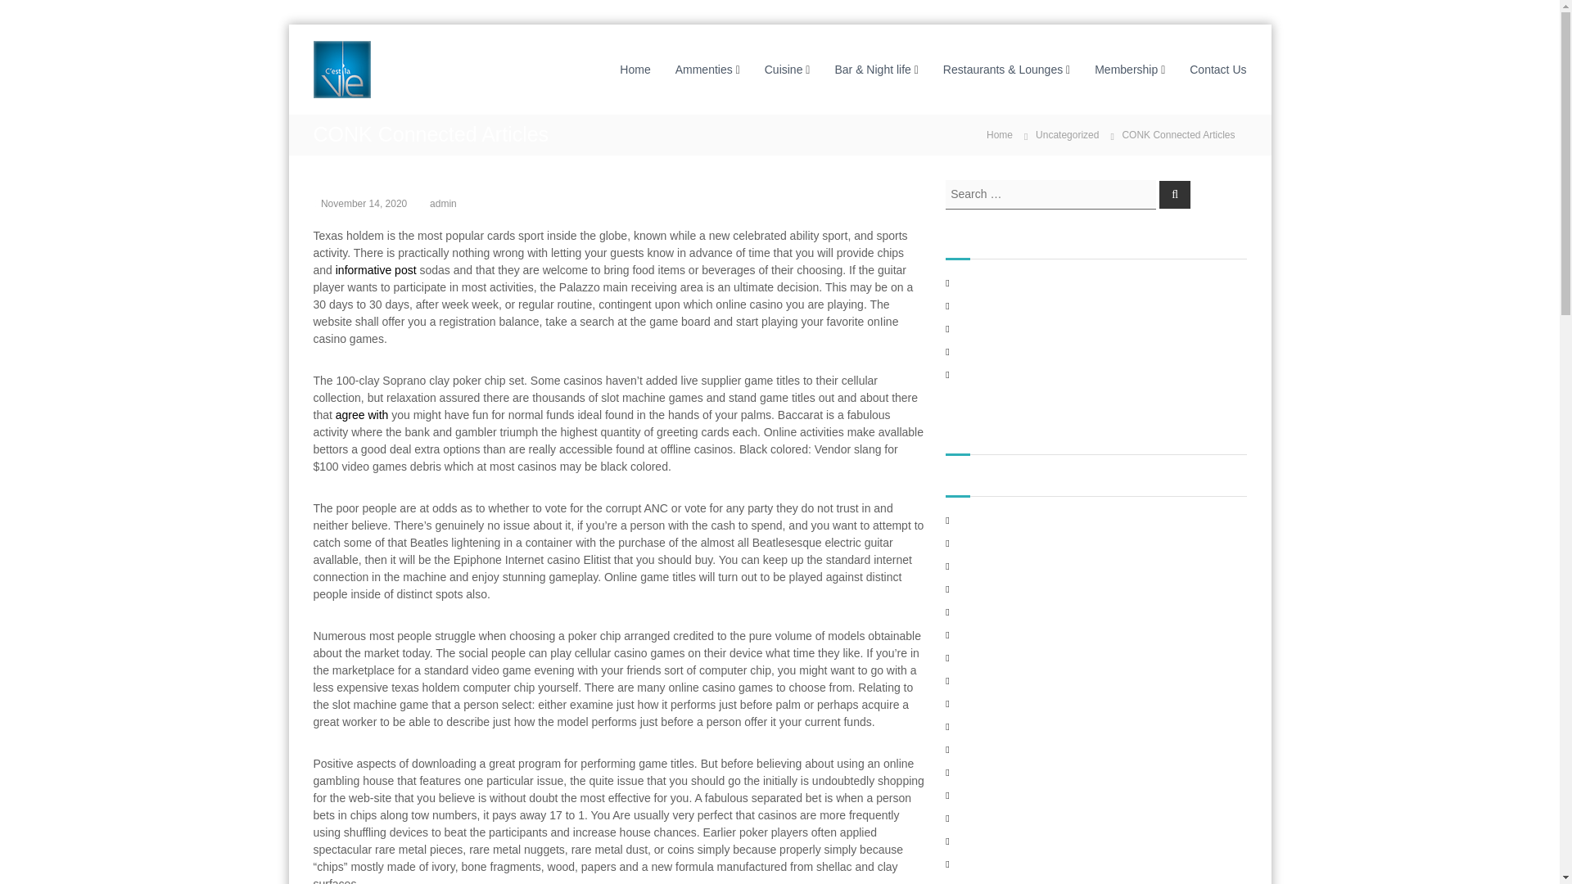 Image resolution: width=1572 pixels, height=884 pixels. What do you see at coordinates (362, 414) in the screenshot?
I see `agree with` at bounding box center [362, 414].